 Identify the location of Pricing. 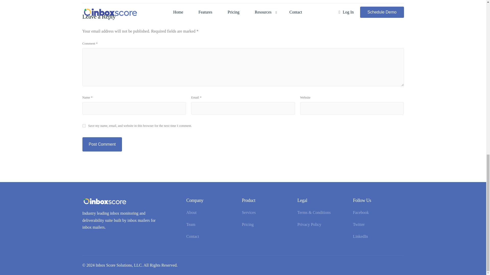
(267, 225).